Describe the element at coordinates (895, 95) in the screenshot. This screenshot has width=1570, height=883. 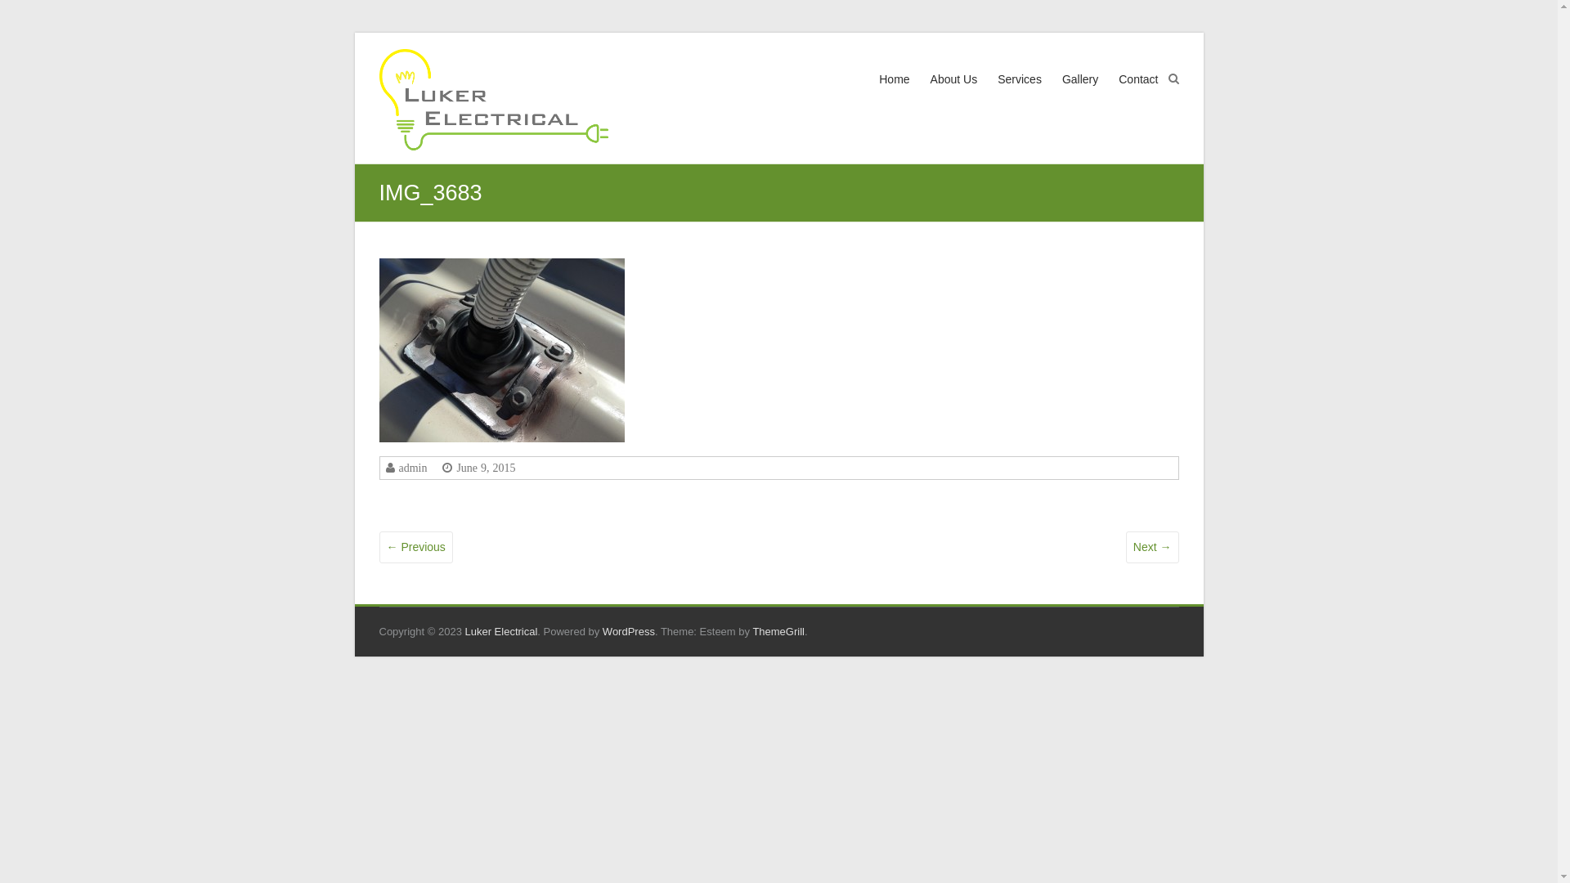
I see `Home` at that location.